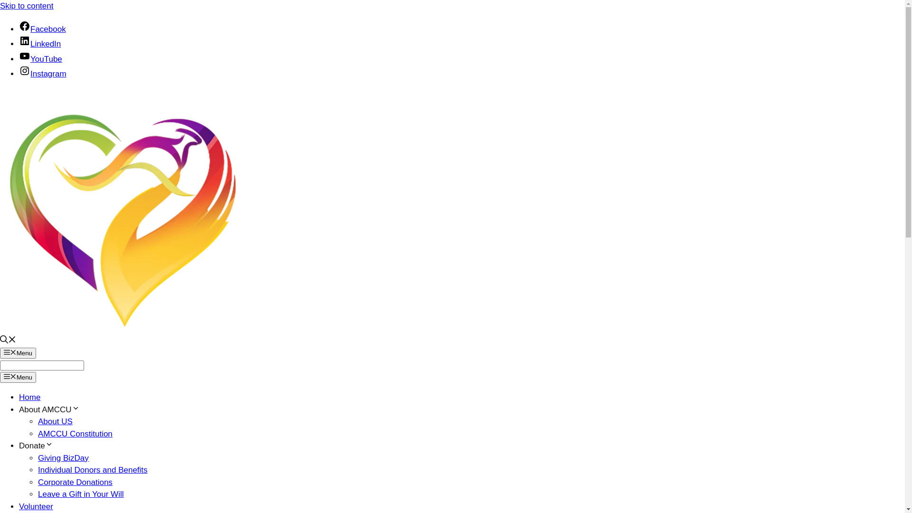  What do you see at coordinates (49, 409) in the screenshot?
I see `About AMCCU` at bounding box center [49, 409].